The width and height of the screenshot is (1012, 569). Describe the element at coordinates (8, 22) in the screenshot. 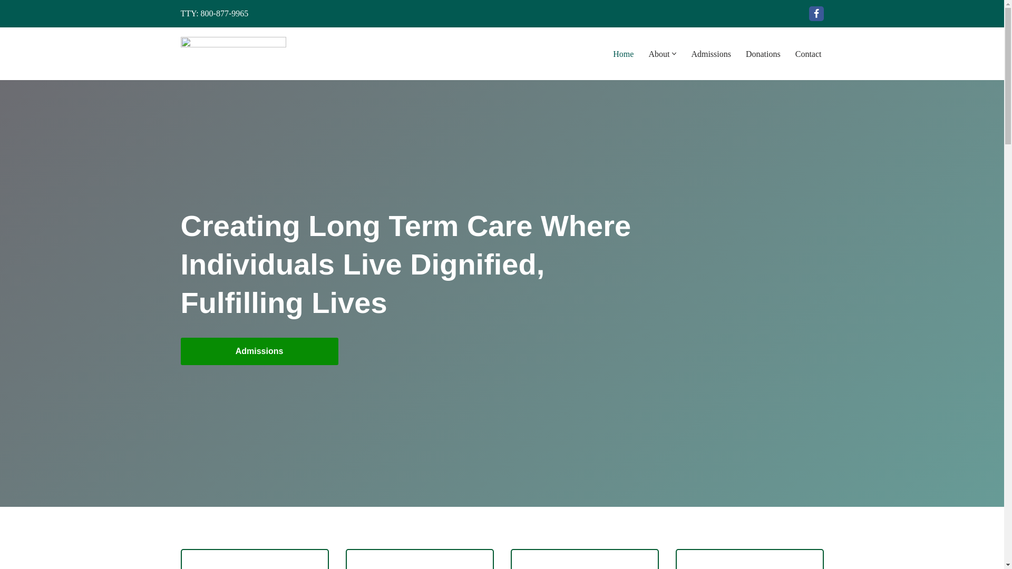

I see `Skip to content` at that location.